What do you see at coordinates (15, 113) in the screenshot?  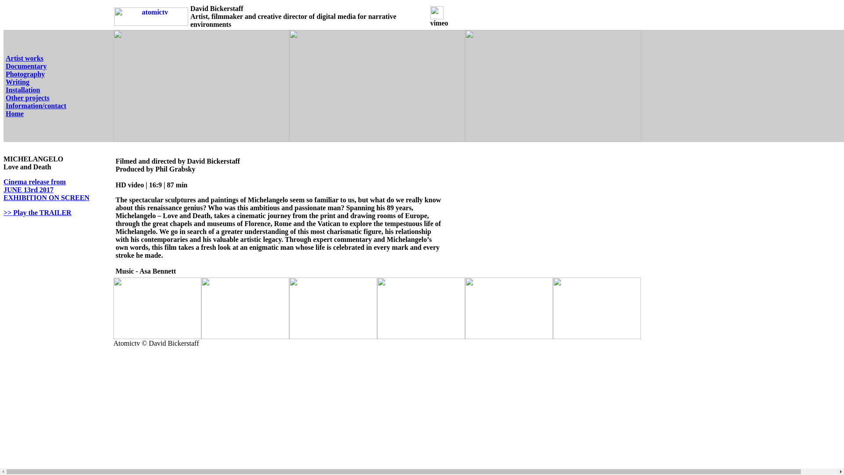 I see `Home` at bounding box center [15, 113].